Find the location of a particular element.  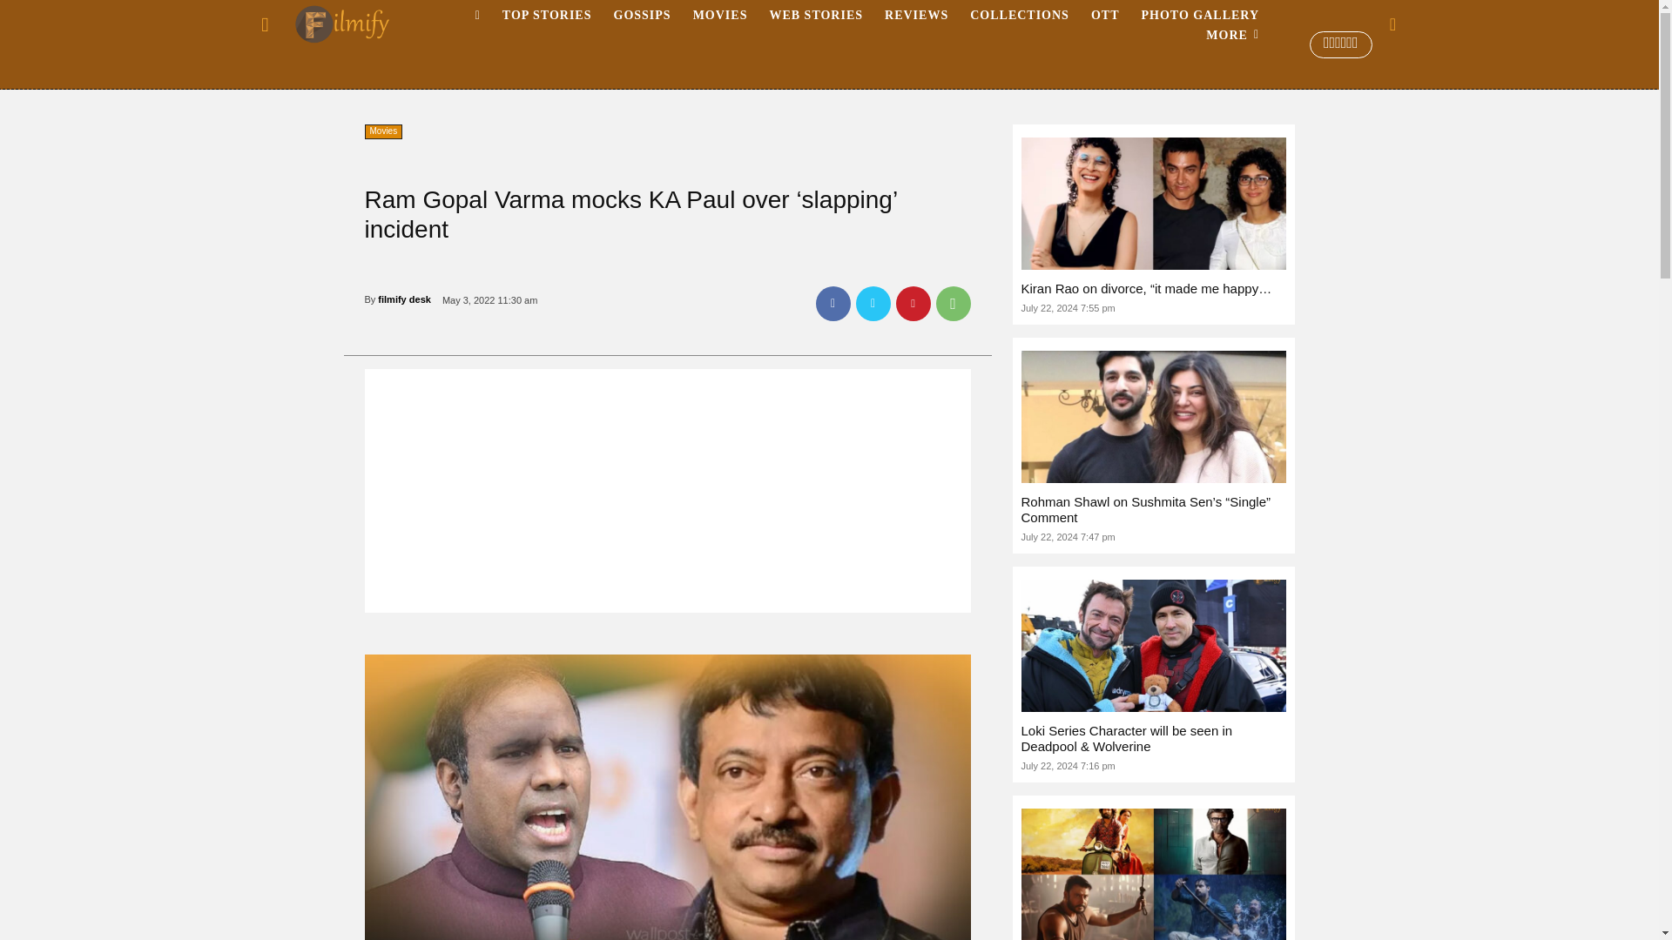

View all posts in Movies is located at coordinates (420, 74).